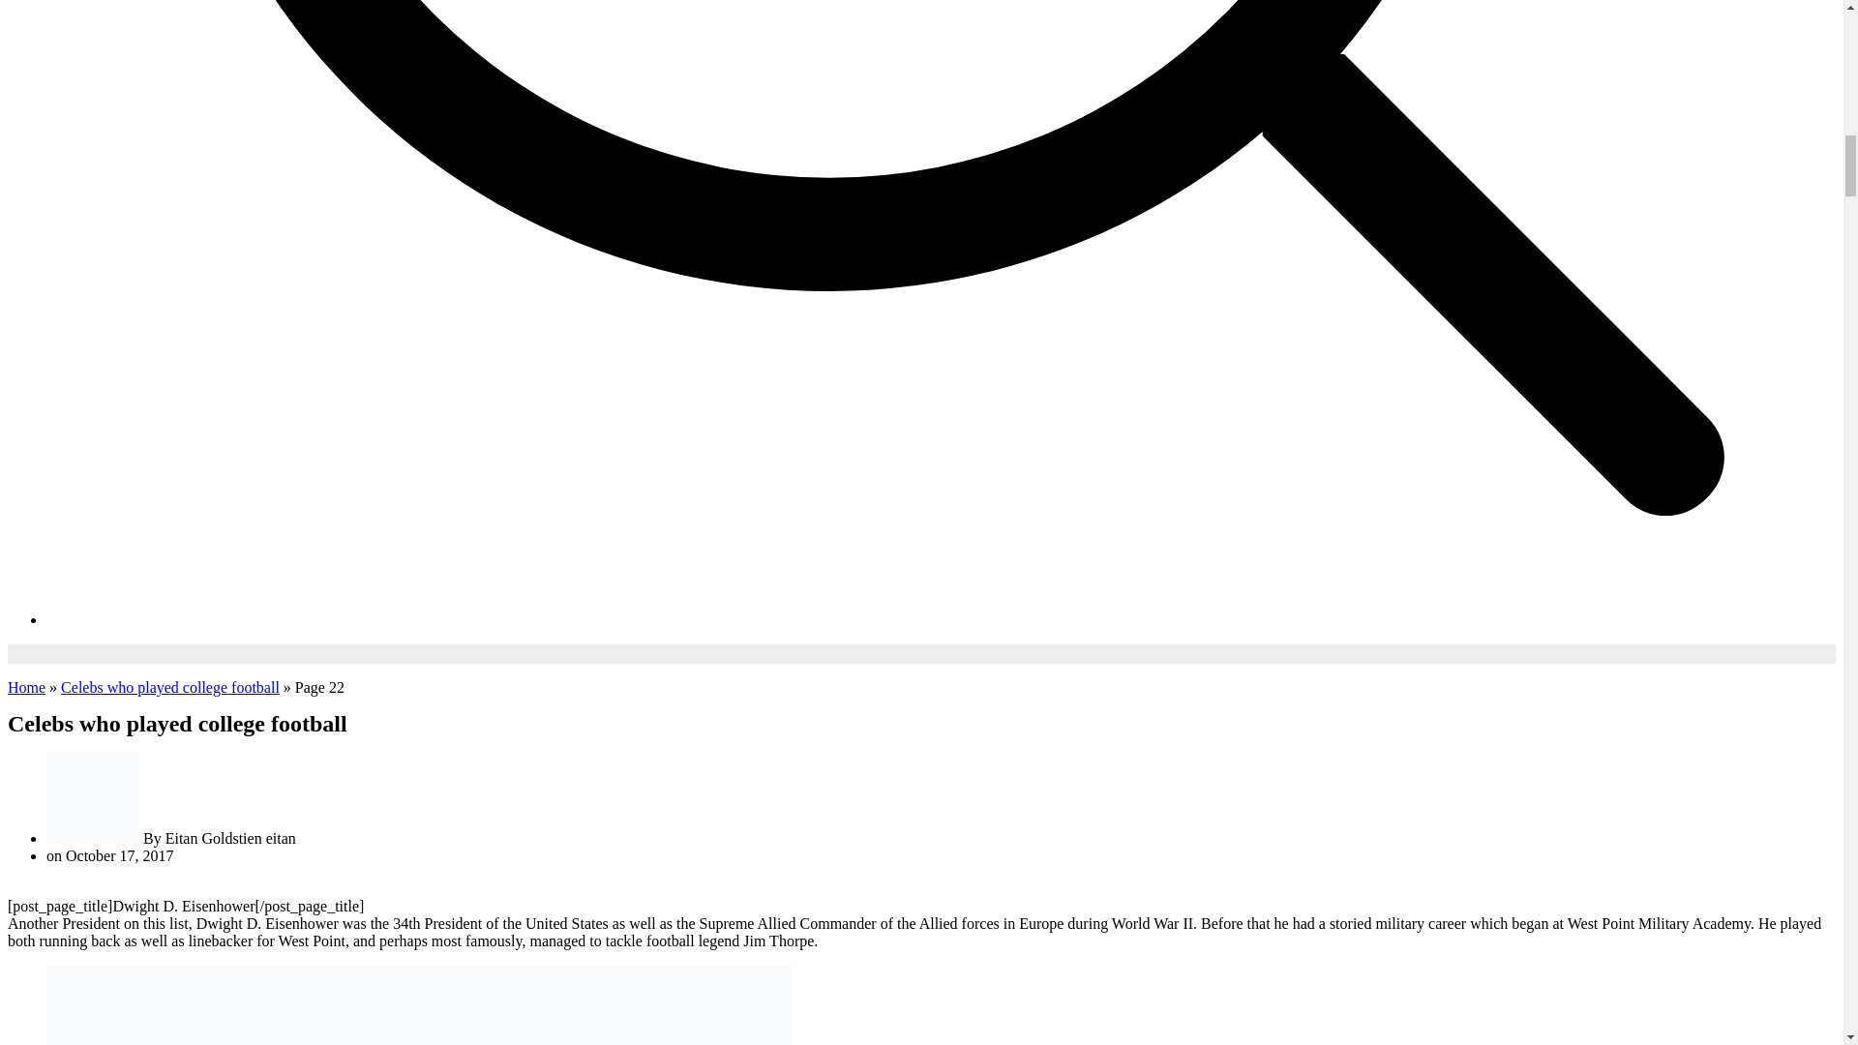  Describe the element at coordinates (170, 687) in the screenshot. I see `Celebs who played college football` at that location.